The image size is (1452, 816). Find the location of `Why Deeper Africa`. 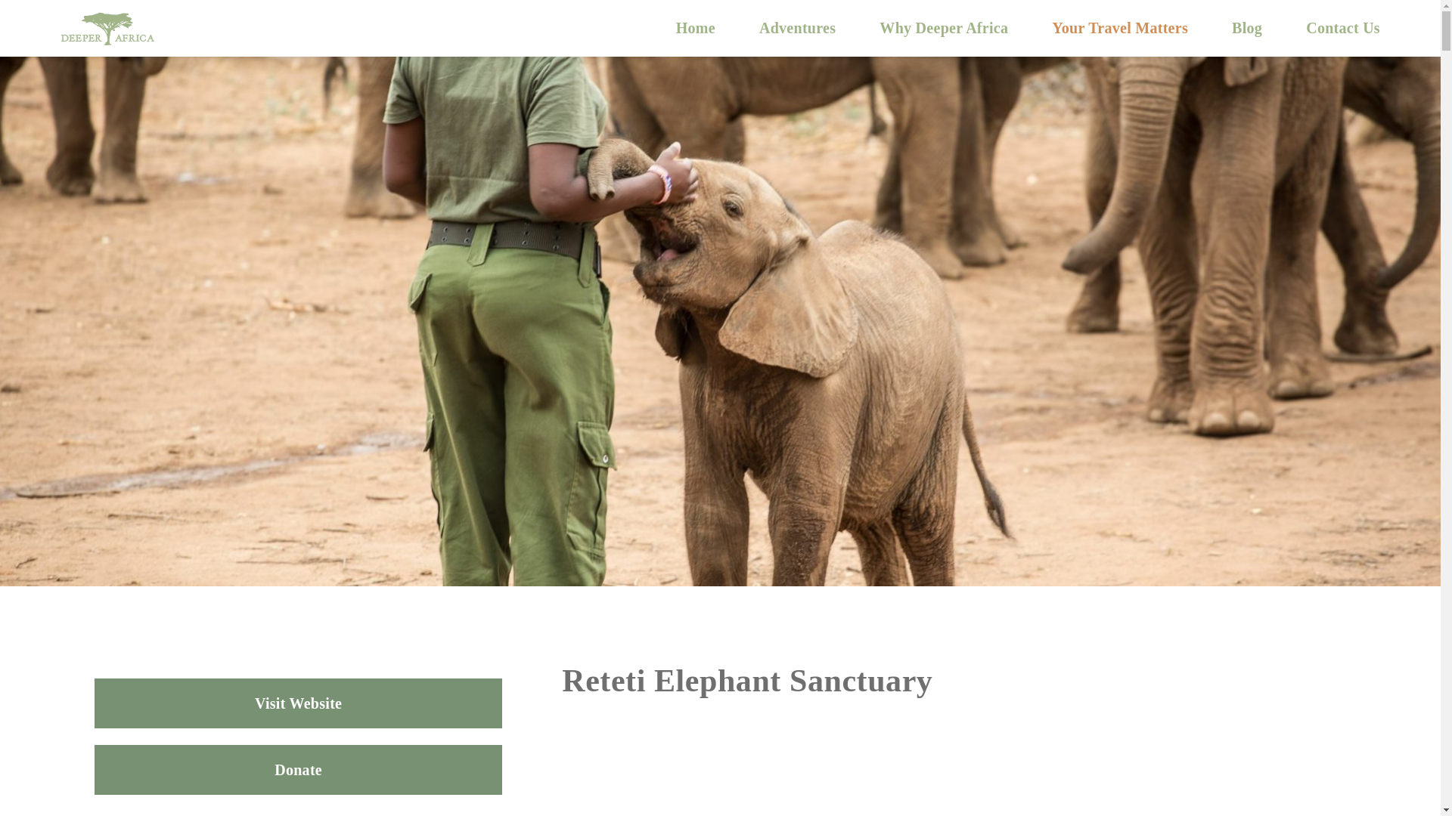

Why Deeper Africa is located at coordinates (944, 27).